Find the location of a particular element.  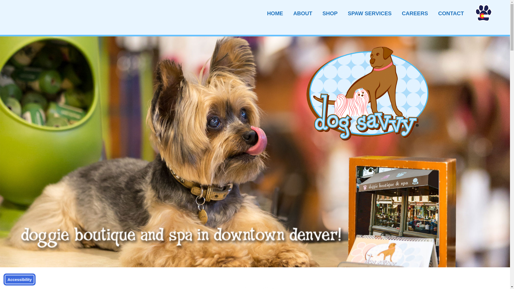

HOME is located at coordinates (275, 13).